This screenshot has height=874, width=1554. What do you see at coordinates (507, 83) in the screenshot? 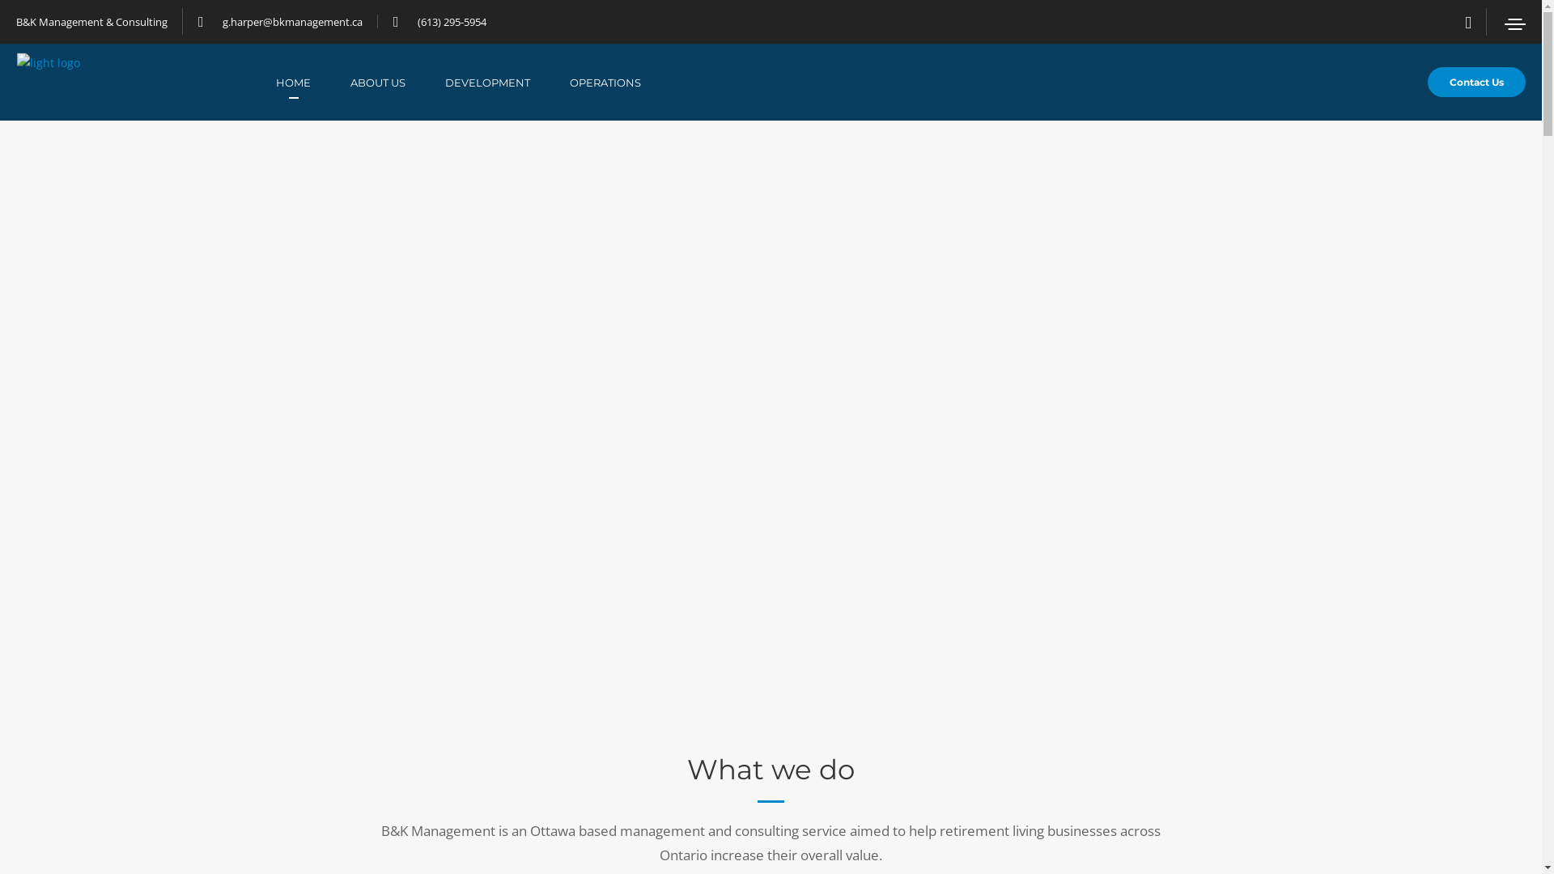
I see `DEVELOPMENT` at bounding box center [507, 83].